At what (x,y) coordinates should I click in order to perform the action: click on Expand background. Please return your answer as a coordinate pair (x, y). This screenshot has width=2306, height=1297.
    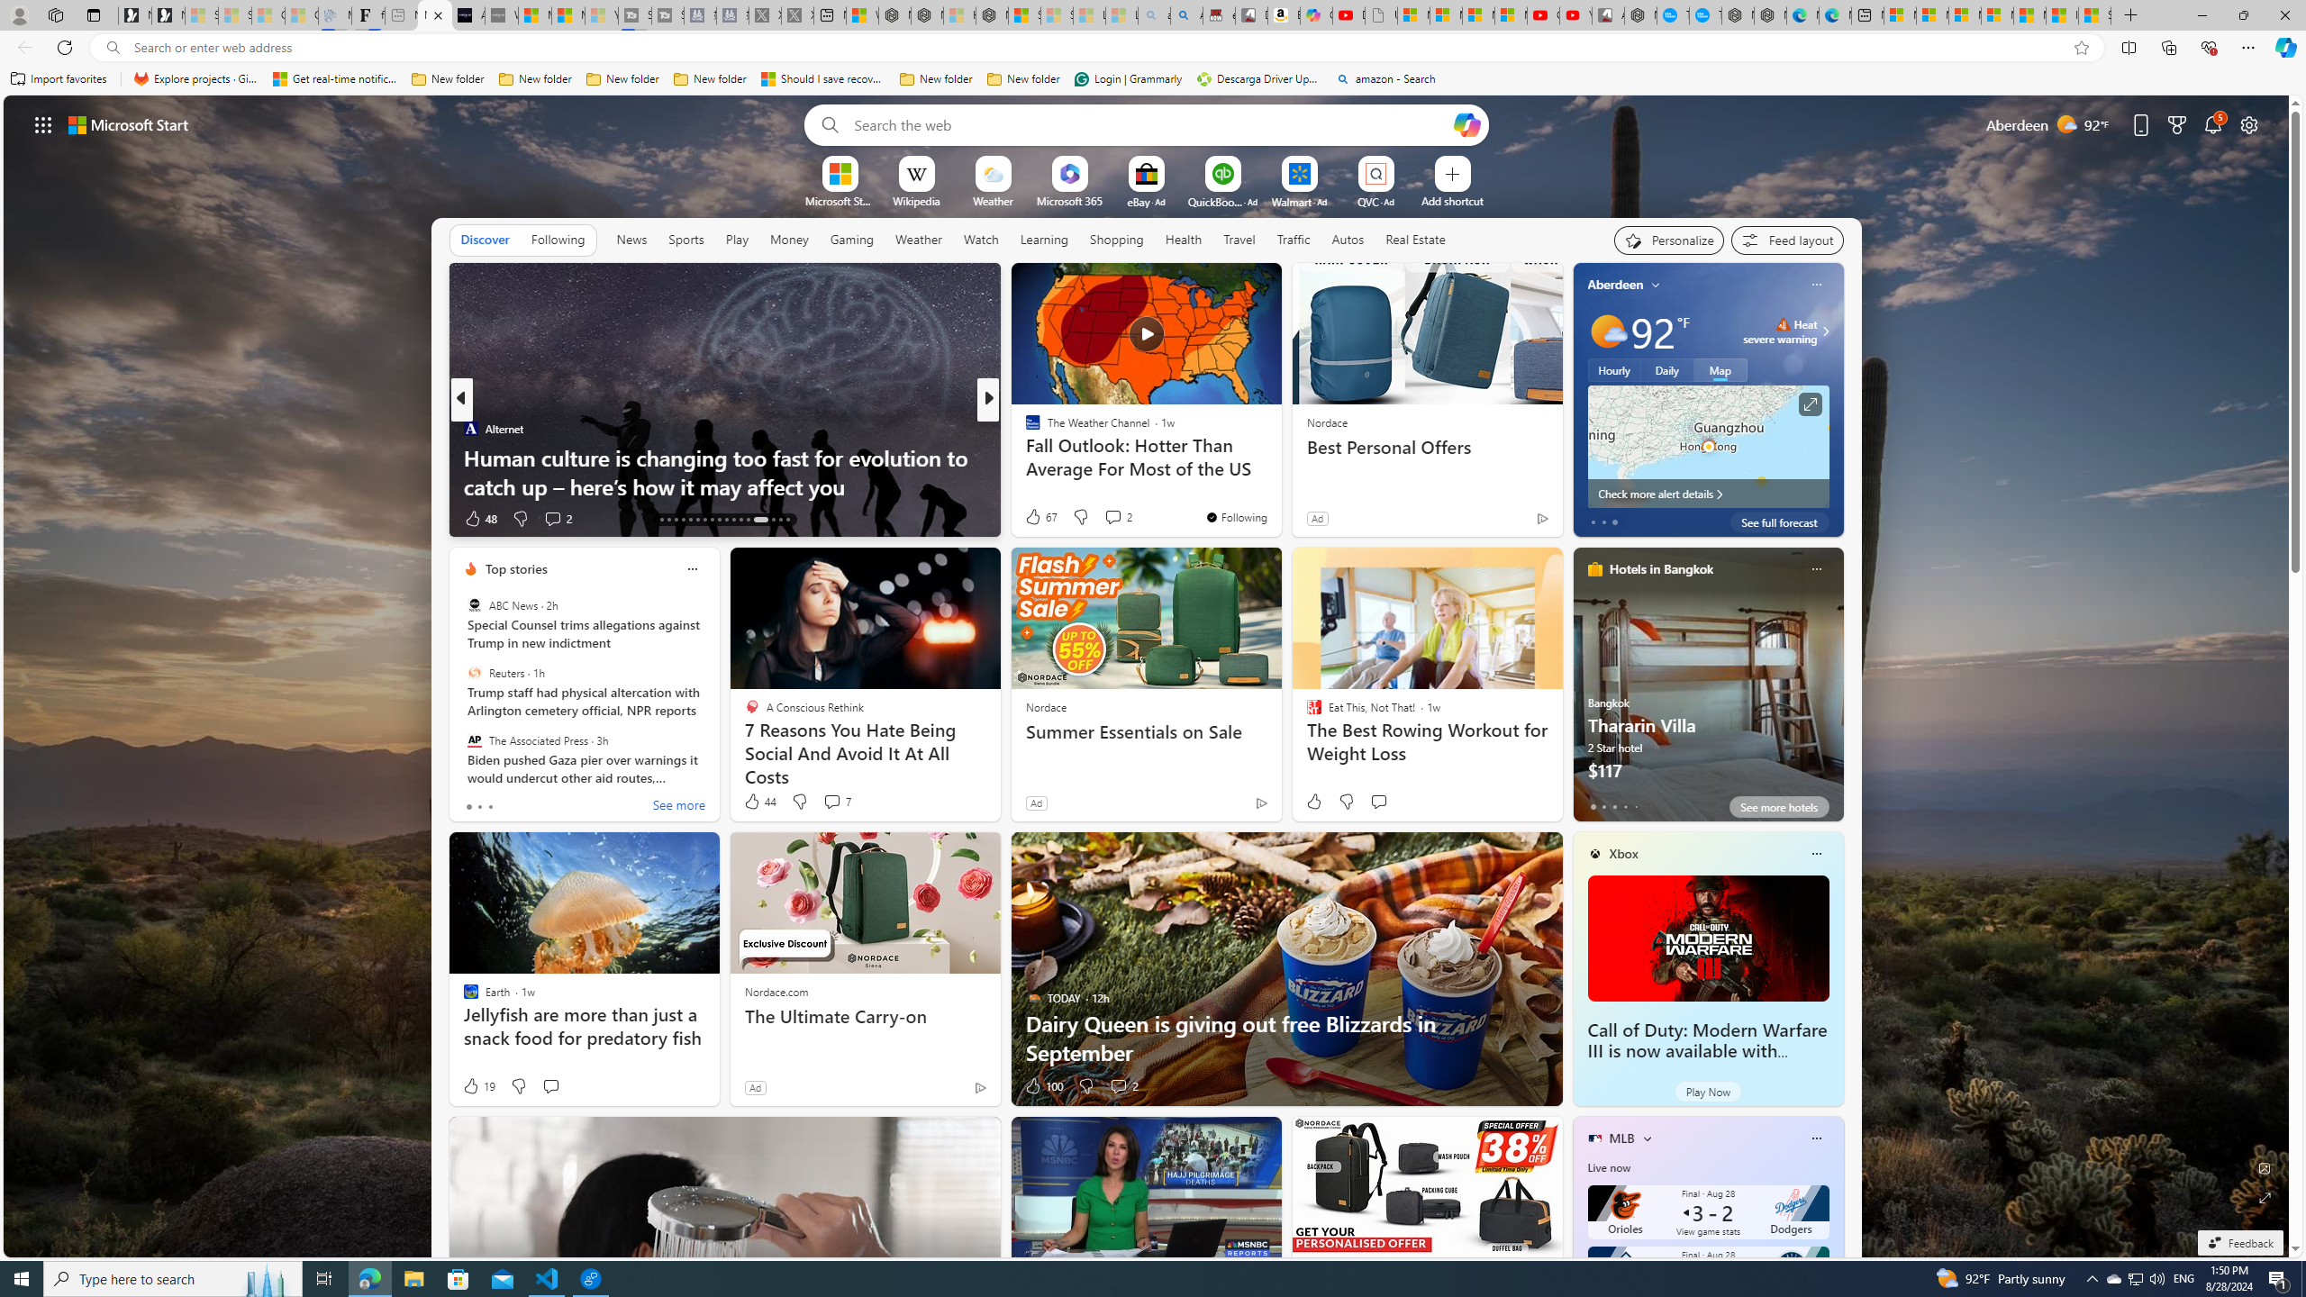
    Looking at the image, I should click on (2265, 1198).